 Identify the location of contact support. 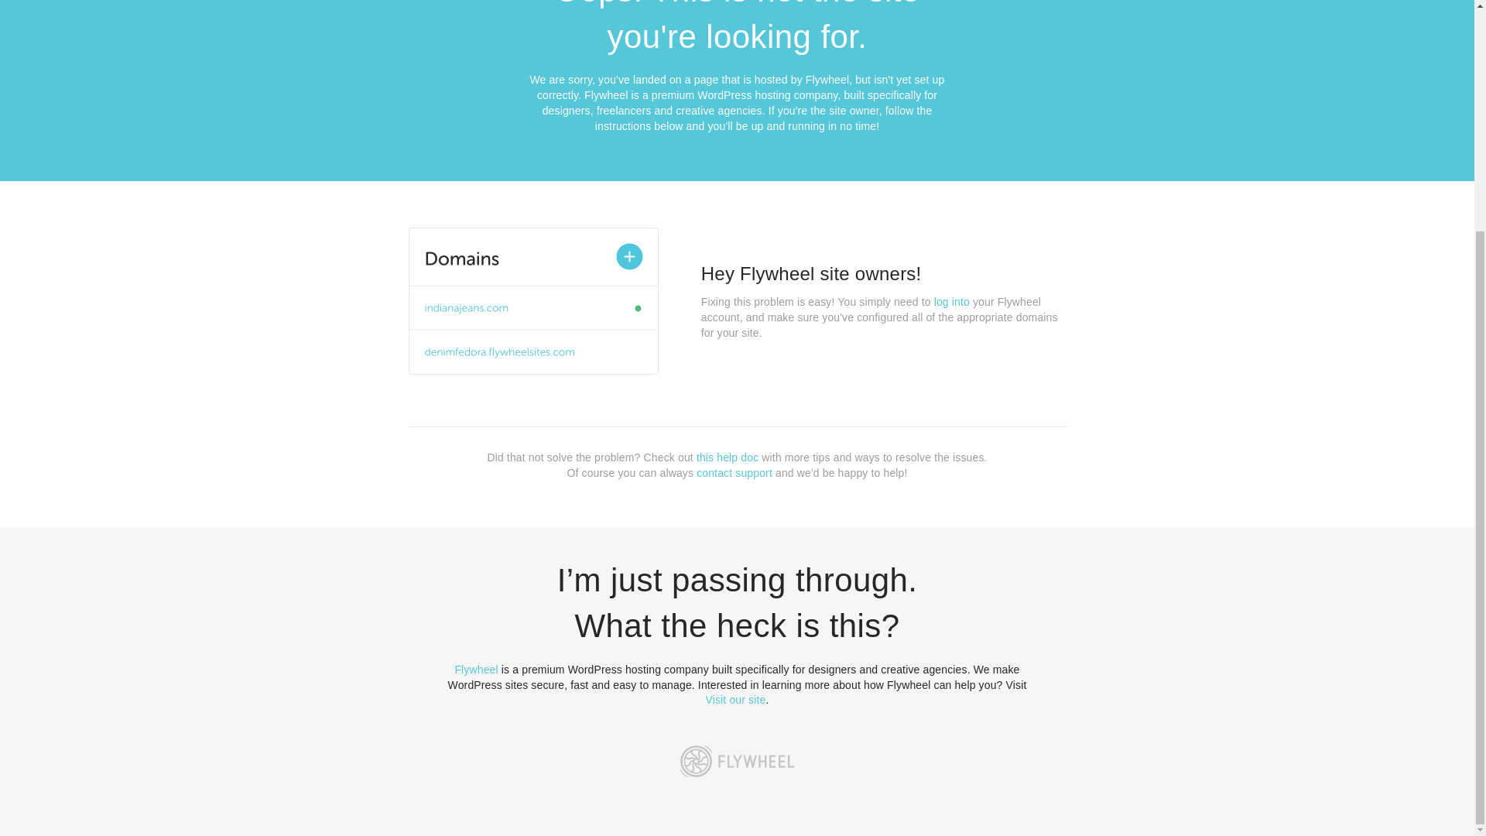
(734, 472).